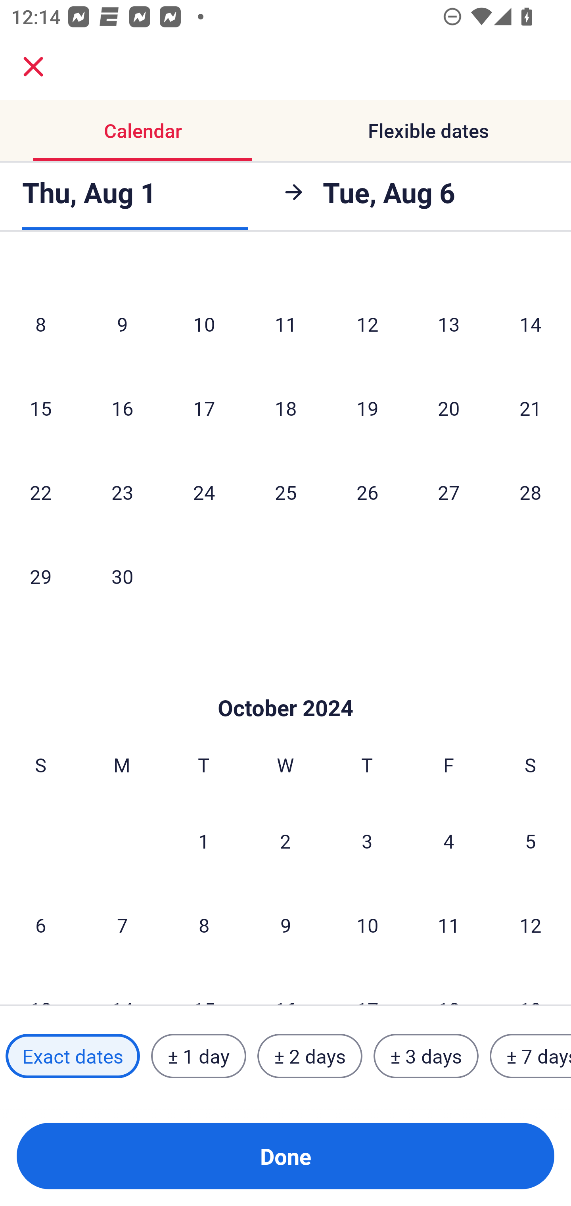 The height and width of the screenshot is (1206, 571). I want to click on 14 Saturday, September 14, 2024, so click(531, 324).